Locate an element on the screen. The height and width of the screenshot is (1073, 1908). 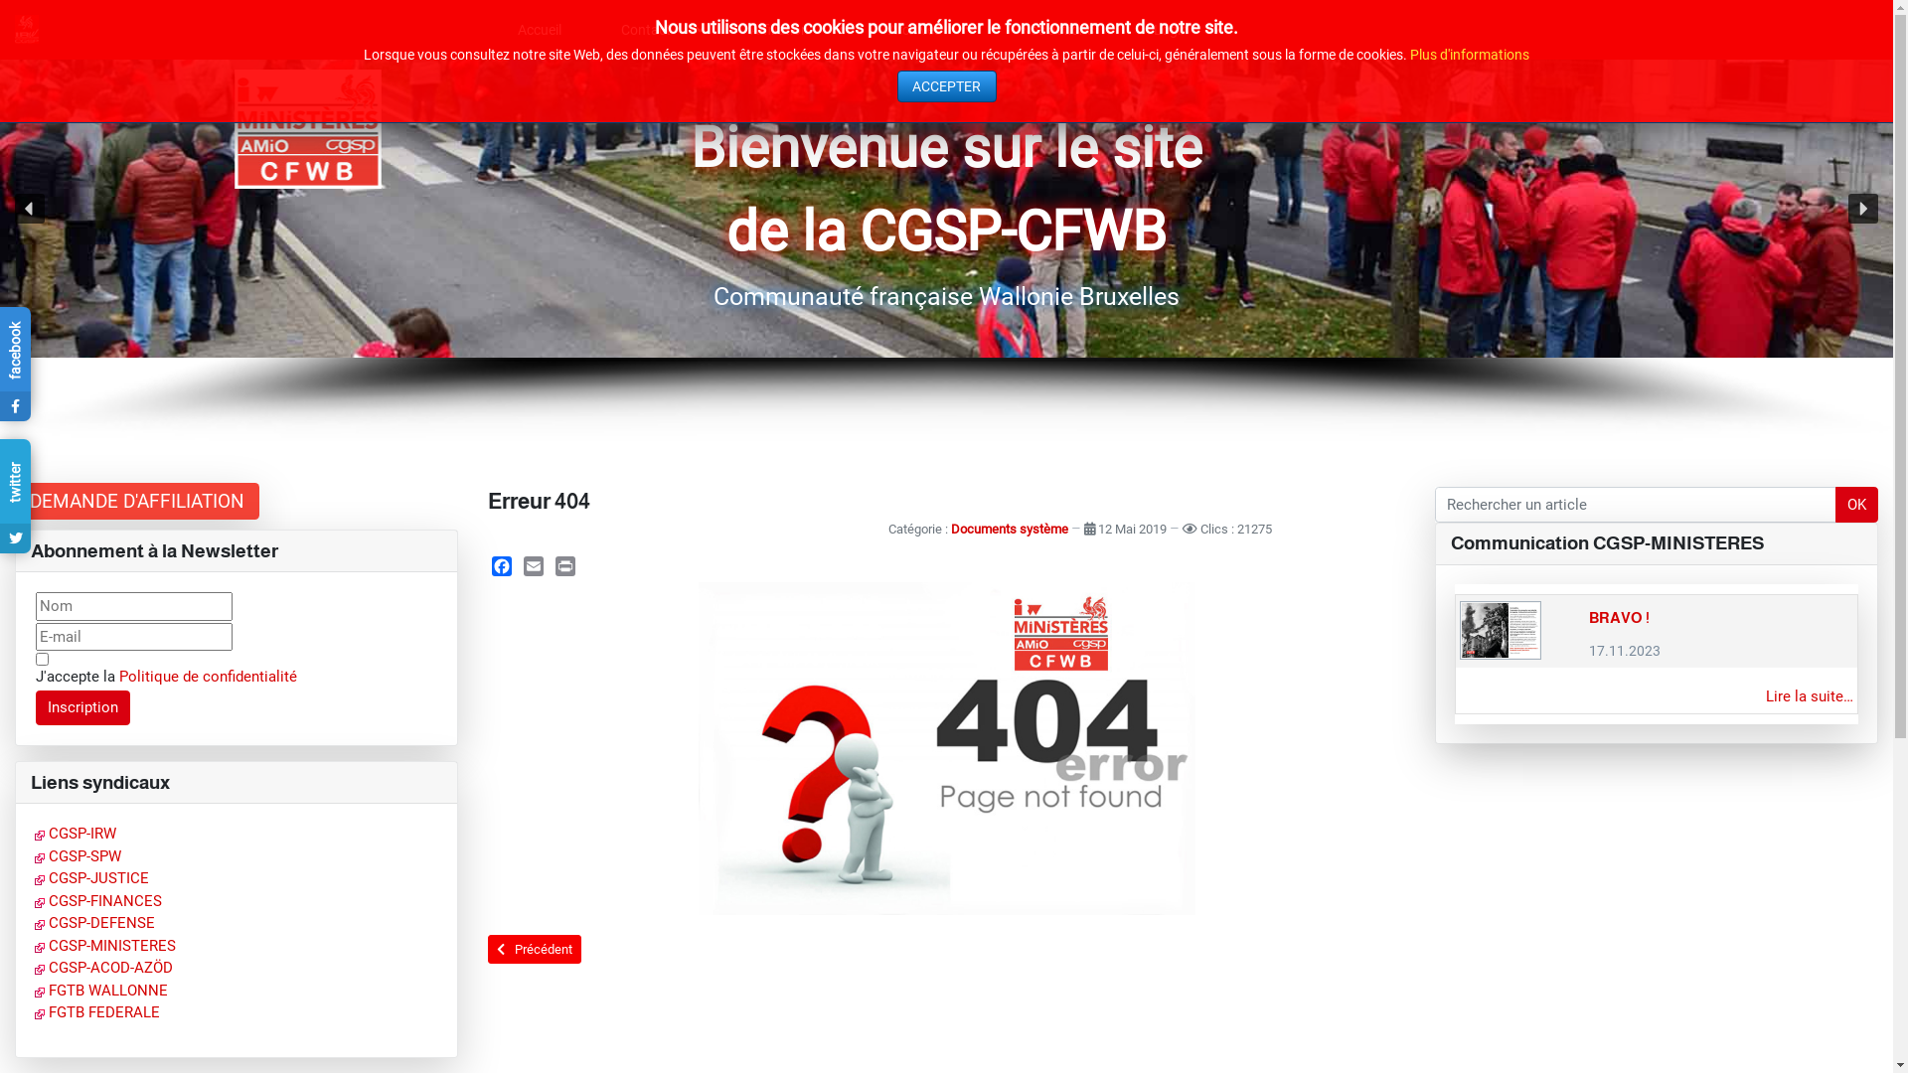
Affiliation is located at coordinates (789, 30).